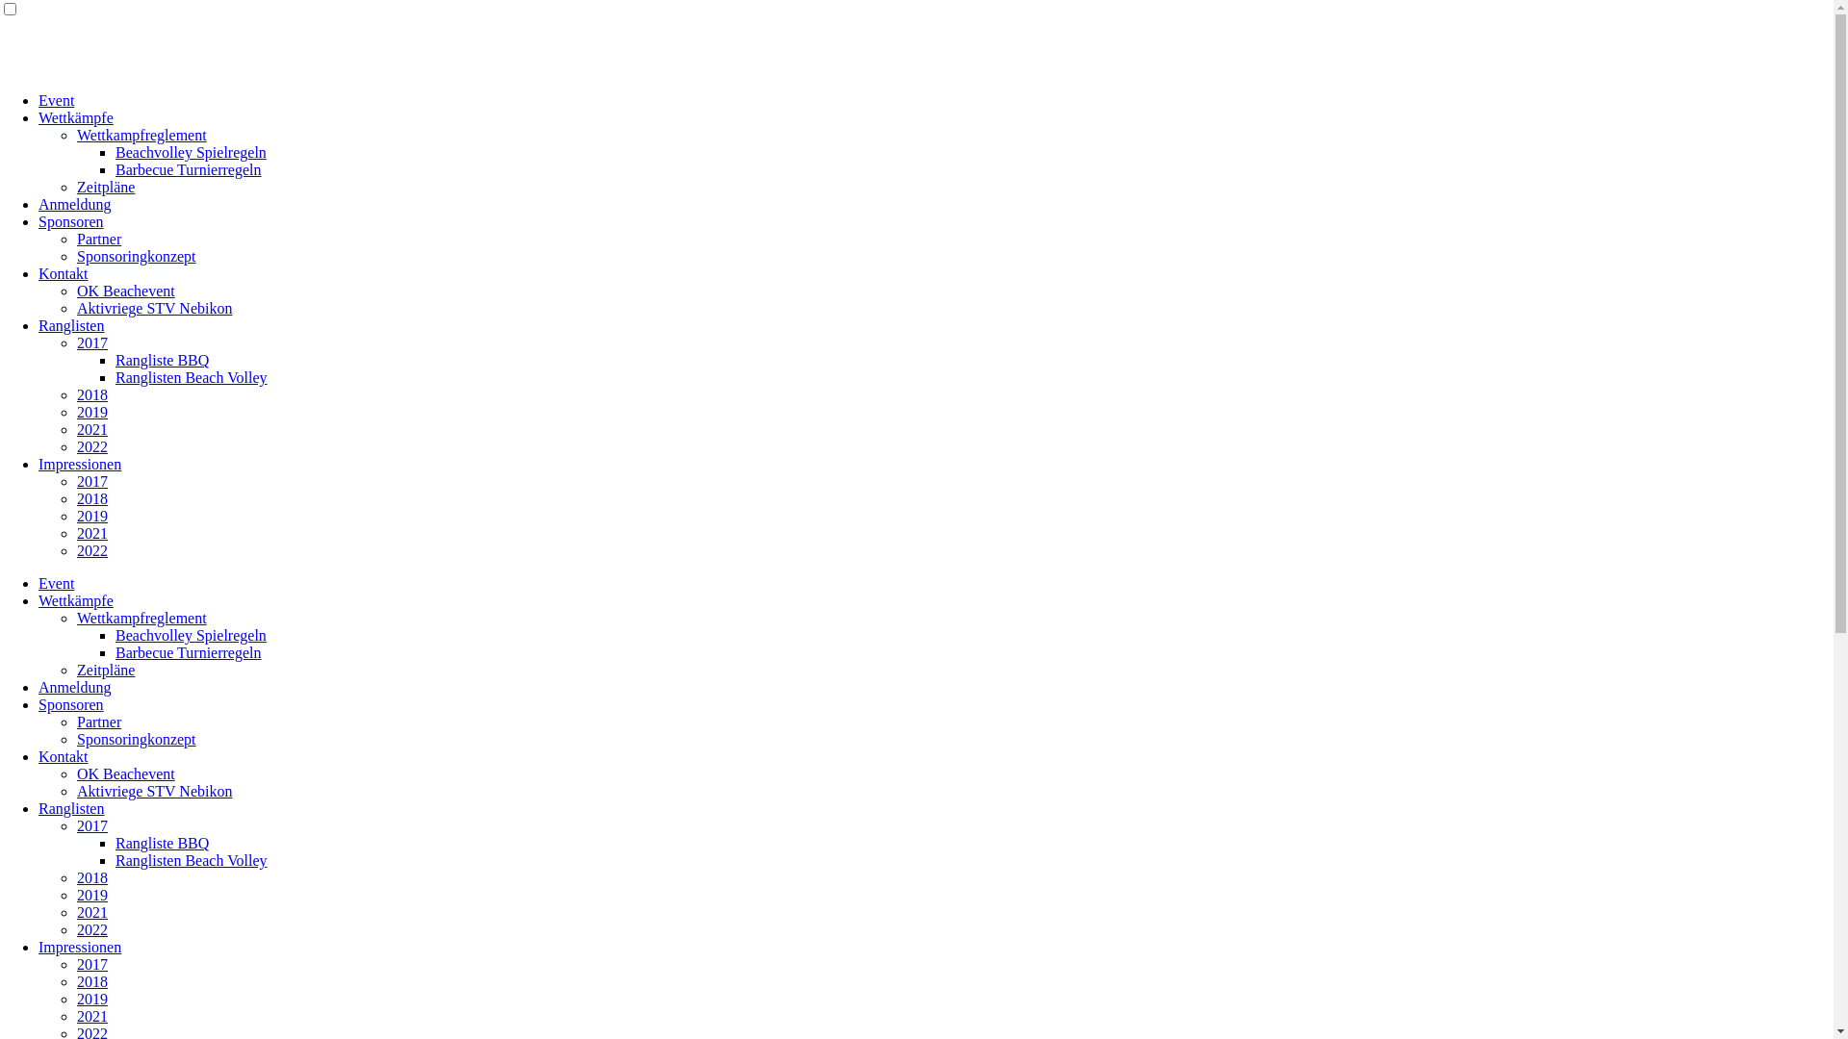 The image size is (1848, 1039). I want to click on Sponsoren, so click(71, 221).